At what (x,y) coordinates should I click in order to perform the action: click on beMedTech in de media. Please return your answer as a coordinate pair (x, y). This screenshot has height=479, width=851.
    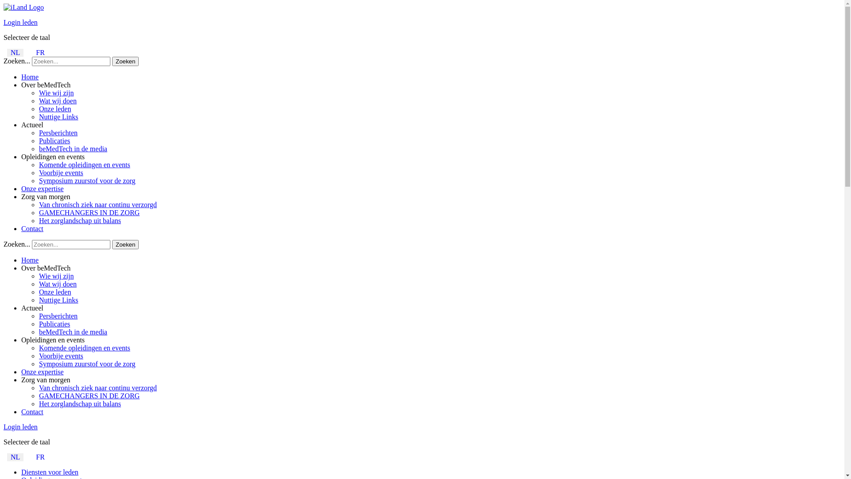
    Looking at the image, I should click on (73, 149).